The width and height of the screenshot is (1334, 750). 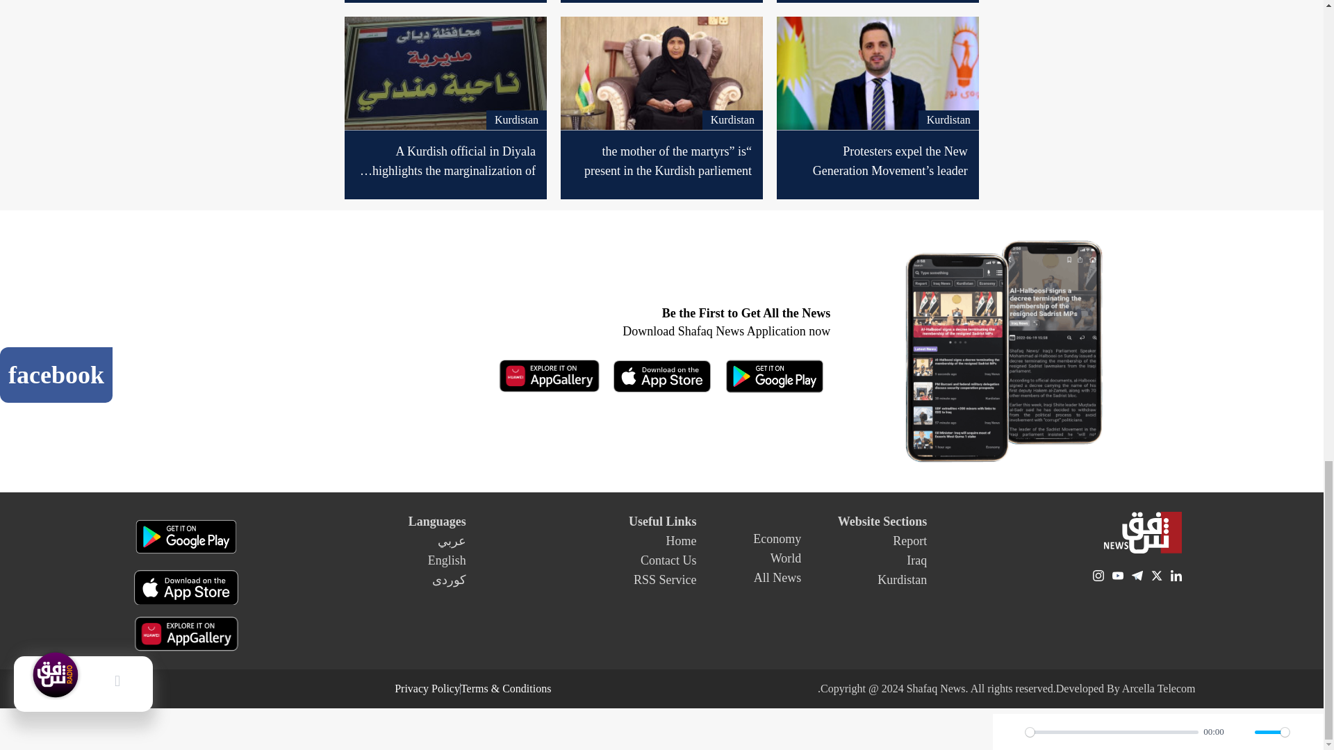 I want to click on 1, so click(x=1271, y=732).